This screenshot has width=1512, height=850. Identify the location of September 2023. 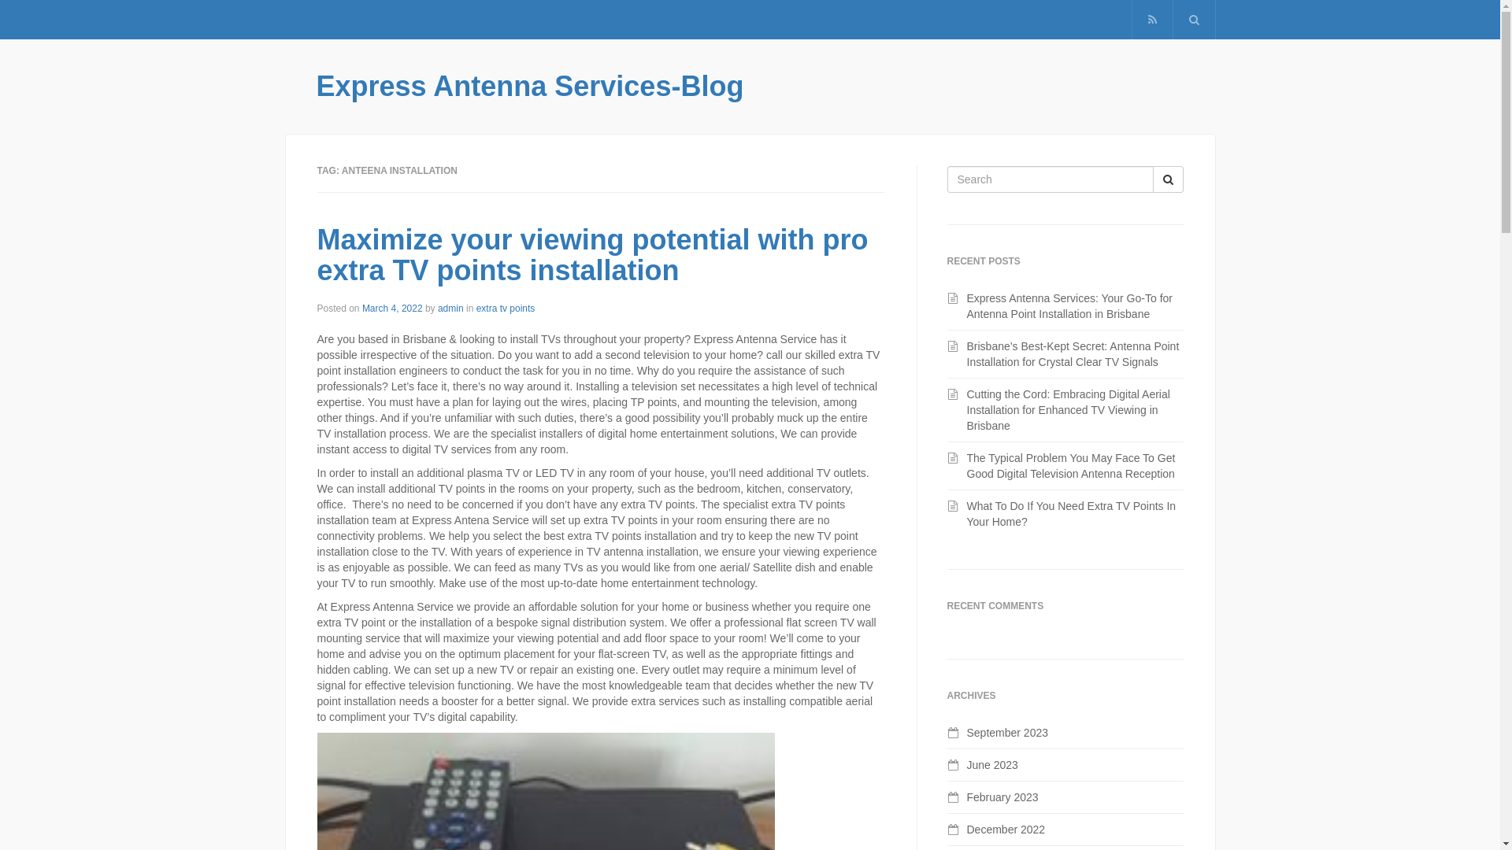
(1008, 733).